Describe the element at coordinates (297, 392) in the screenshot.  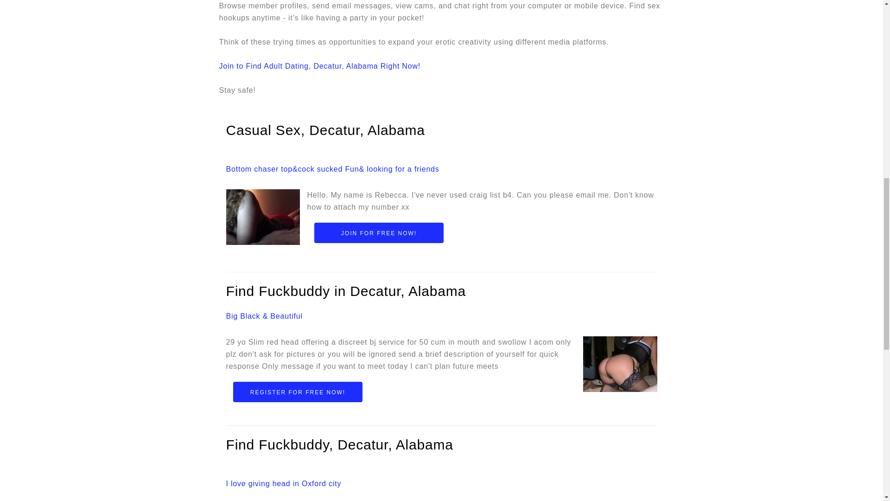
I see `REGISTER FOR FREE NOW!` at that location.